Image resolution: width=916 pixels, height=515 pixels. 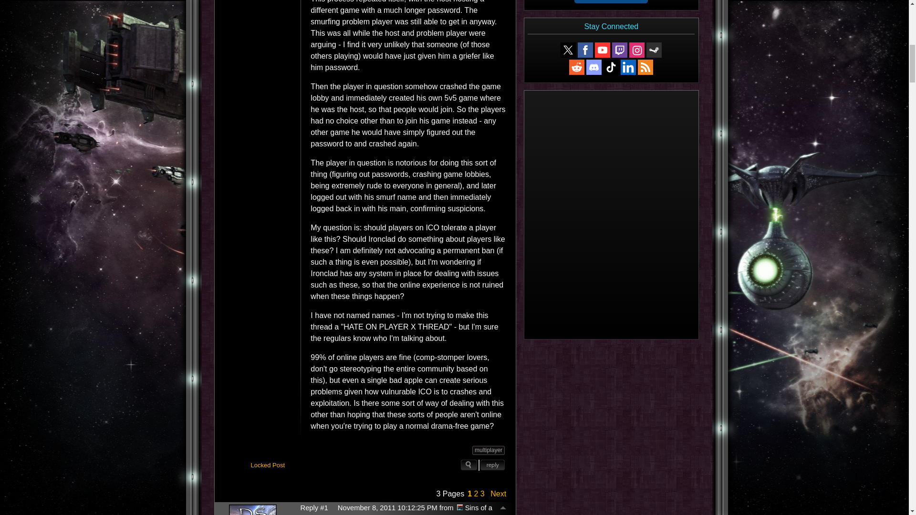 What do you see at coordinates (468, 465) in the screenshot?
I see `Search this post` at bounding box center [468, 465].